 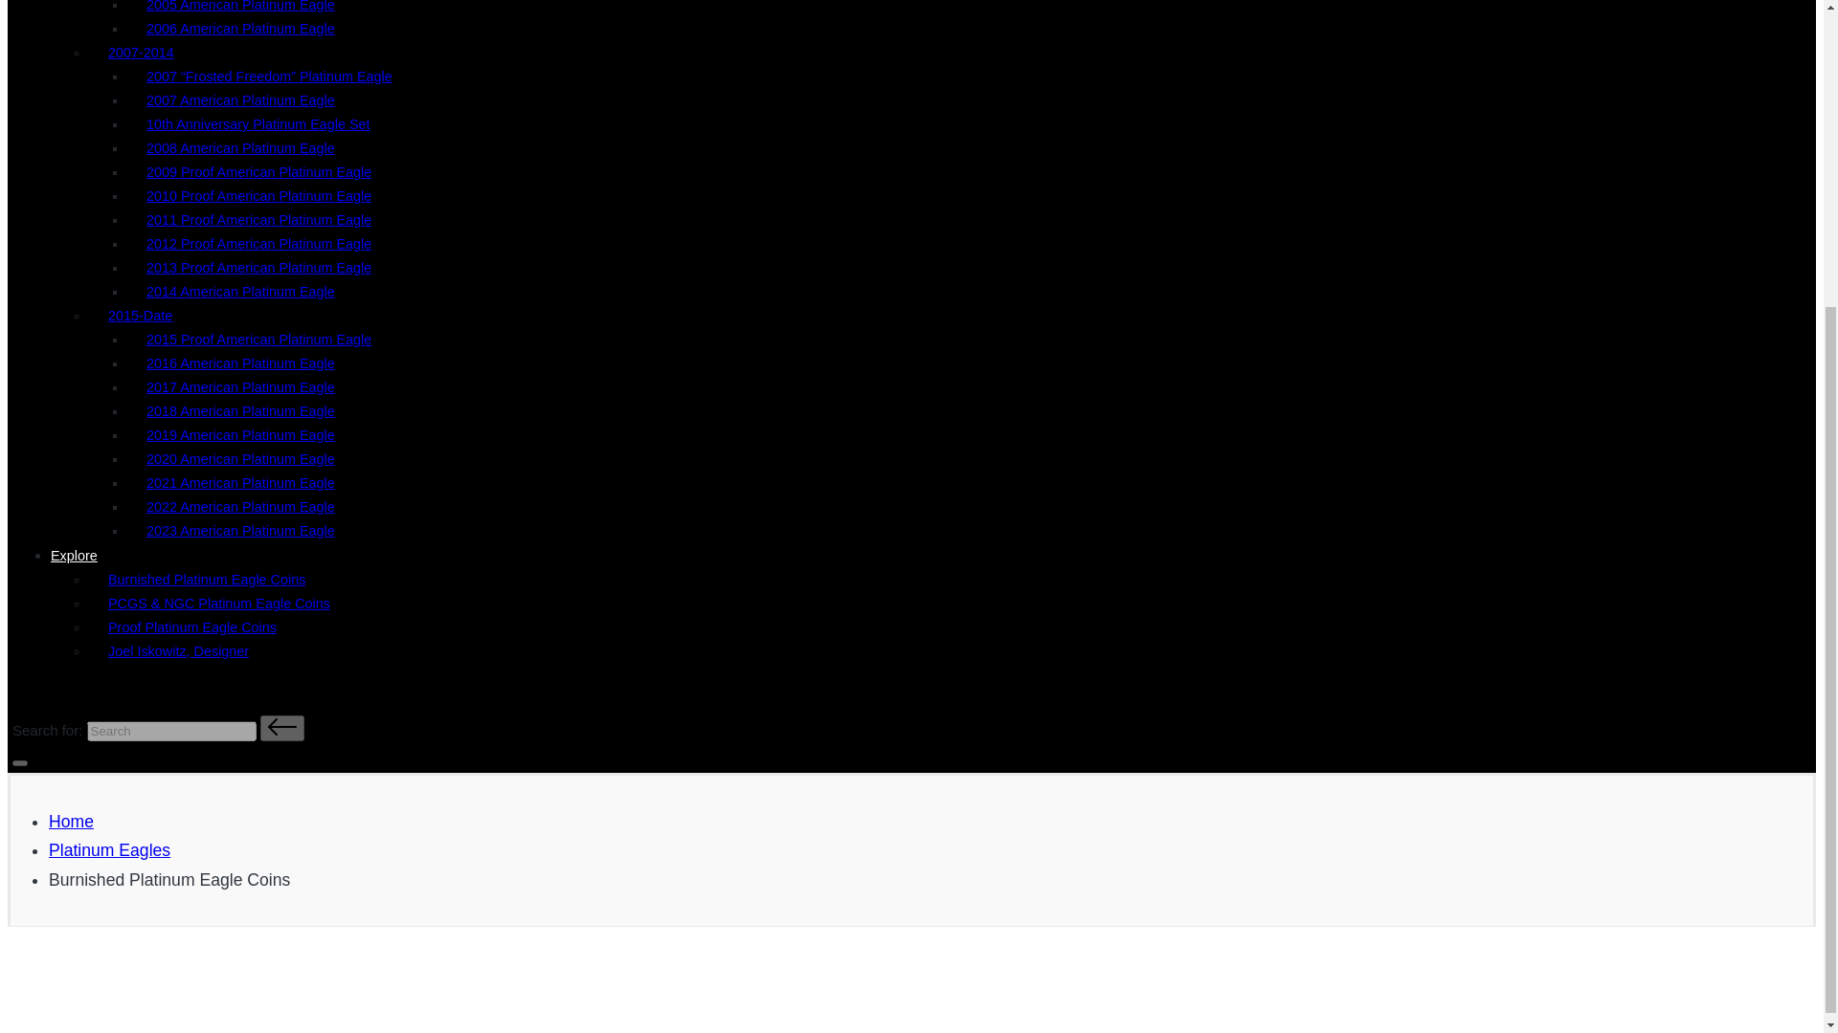 What do you see at coordinates (263, 172) in the screenshot?
I see `2009 Proof American Platinum Eagle` at bounding box center [263, 172].